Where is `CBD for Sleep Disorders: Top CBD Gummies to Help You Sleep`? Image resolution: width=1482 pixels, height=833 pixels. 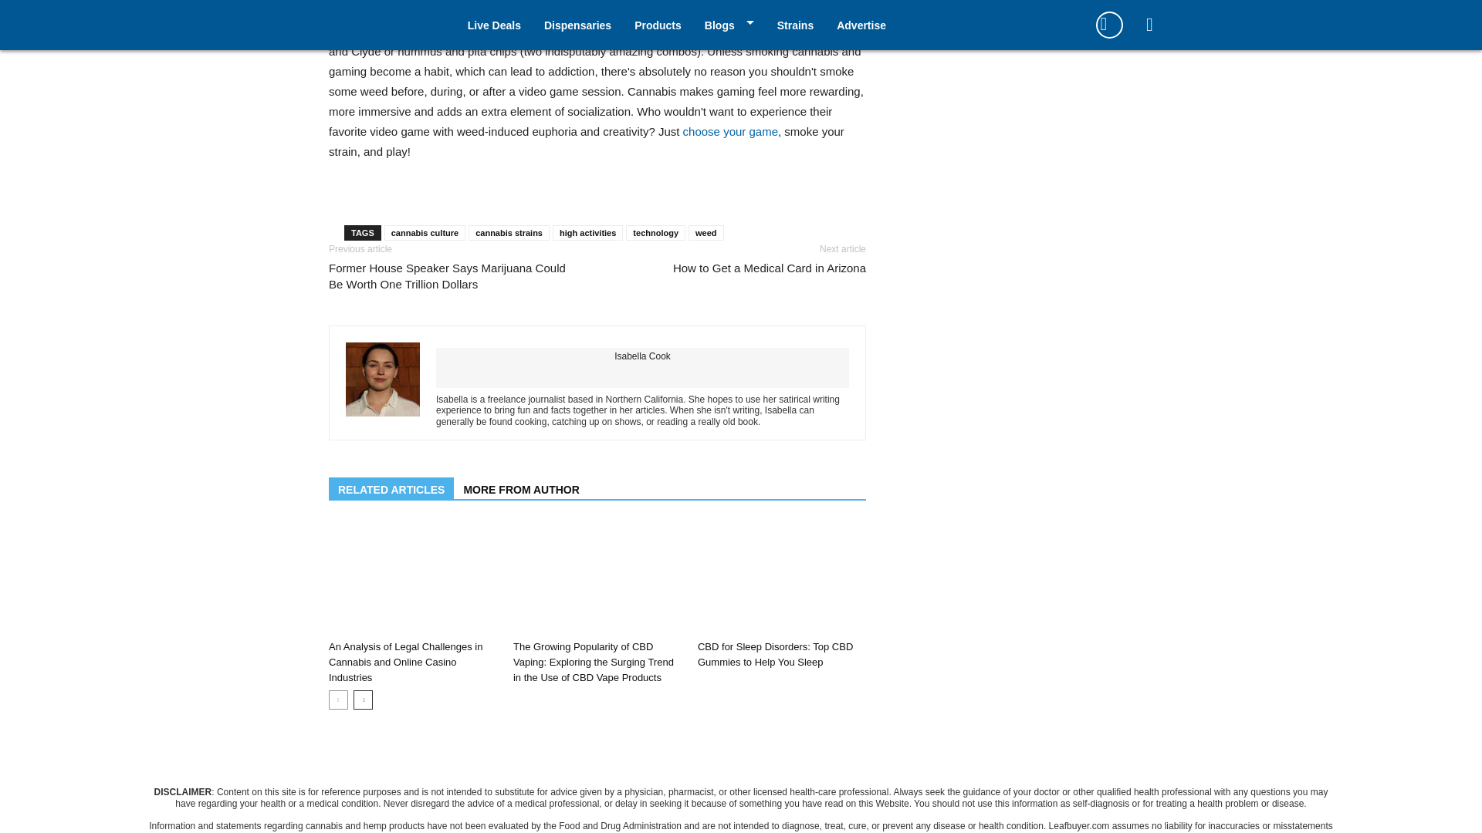 CBD for Sleep Disorders: Top CBD Gummies to Help You Sleep is located at coordinates (781, 577).